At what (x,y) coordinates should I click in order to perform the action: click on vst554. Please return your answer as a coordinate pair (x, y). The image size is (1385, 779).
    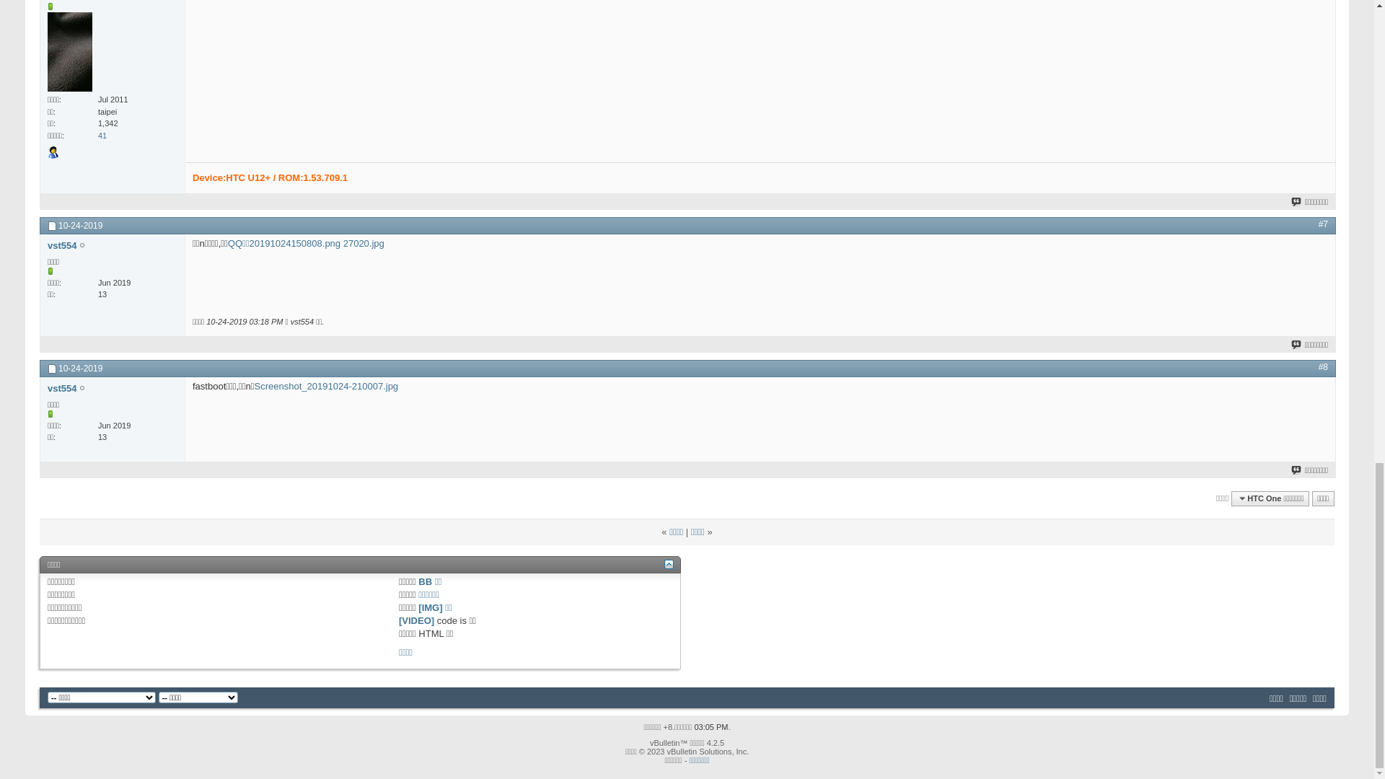
    Looking at the image, I should click on (62, 216).